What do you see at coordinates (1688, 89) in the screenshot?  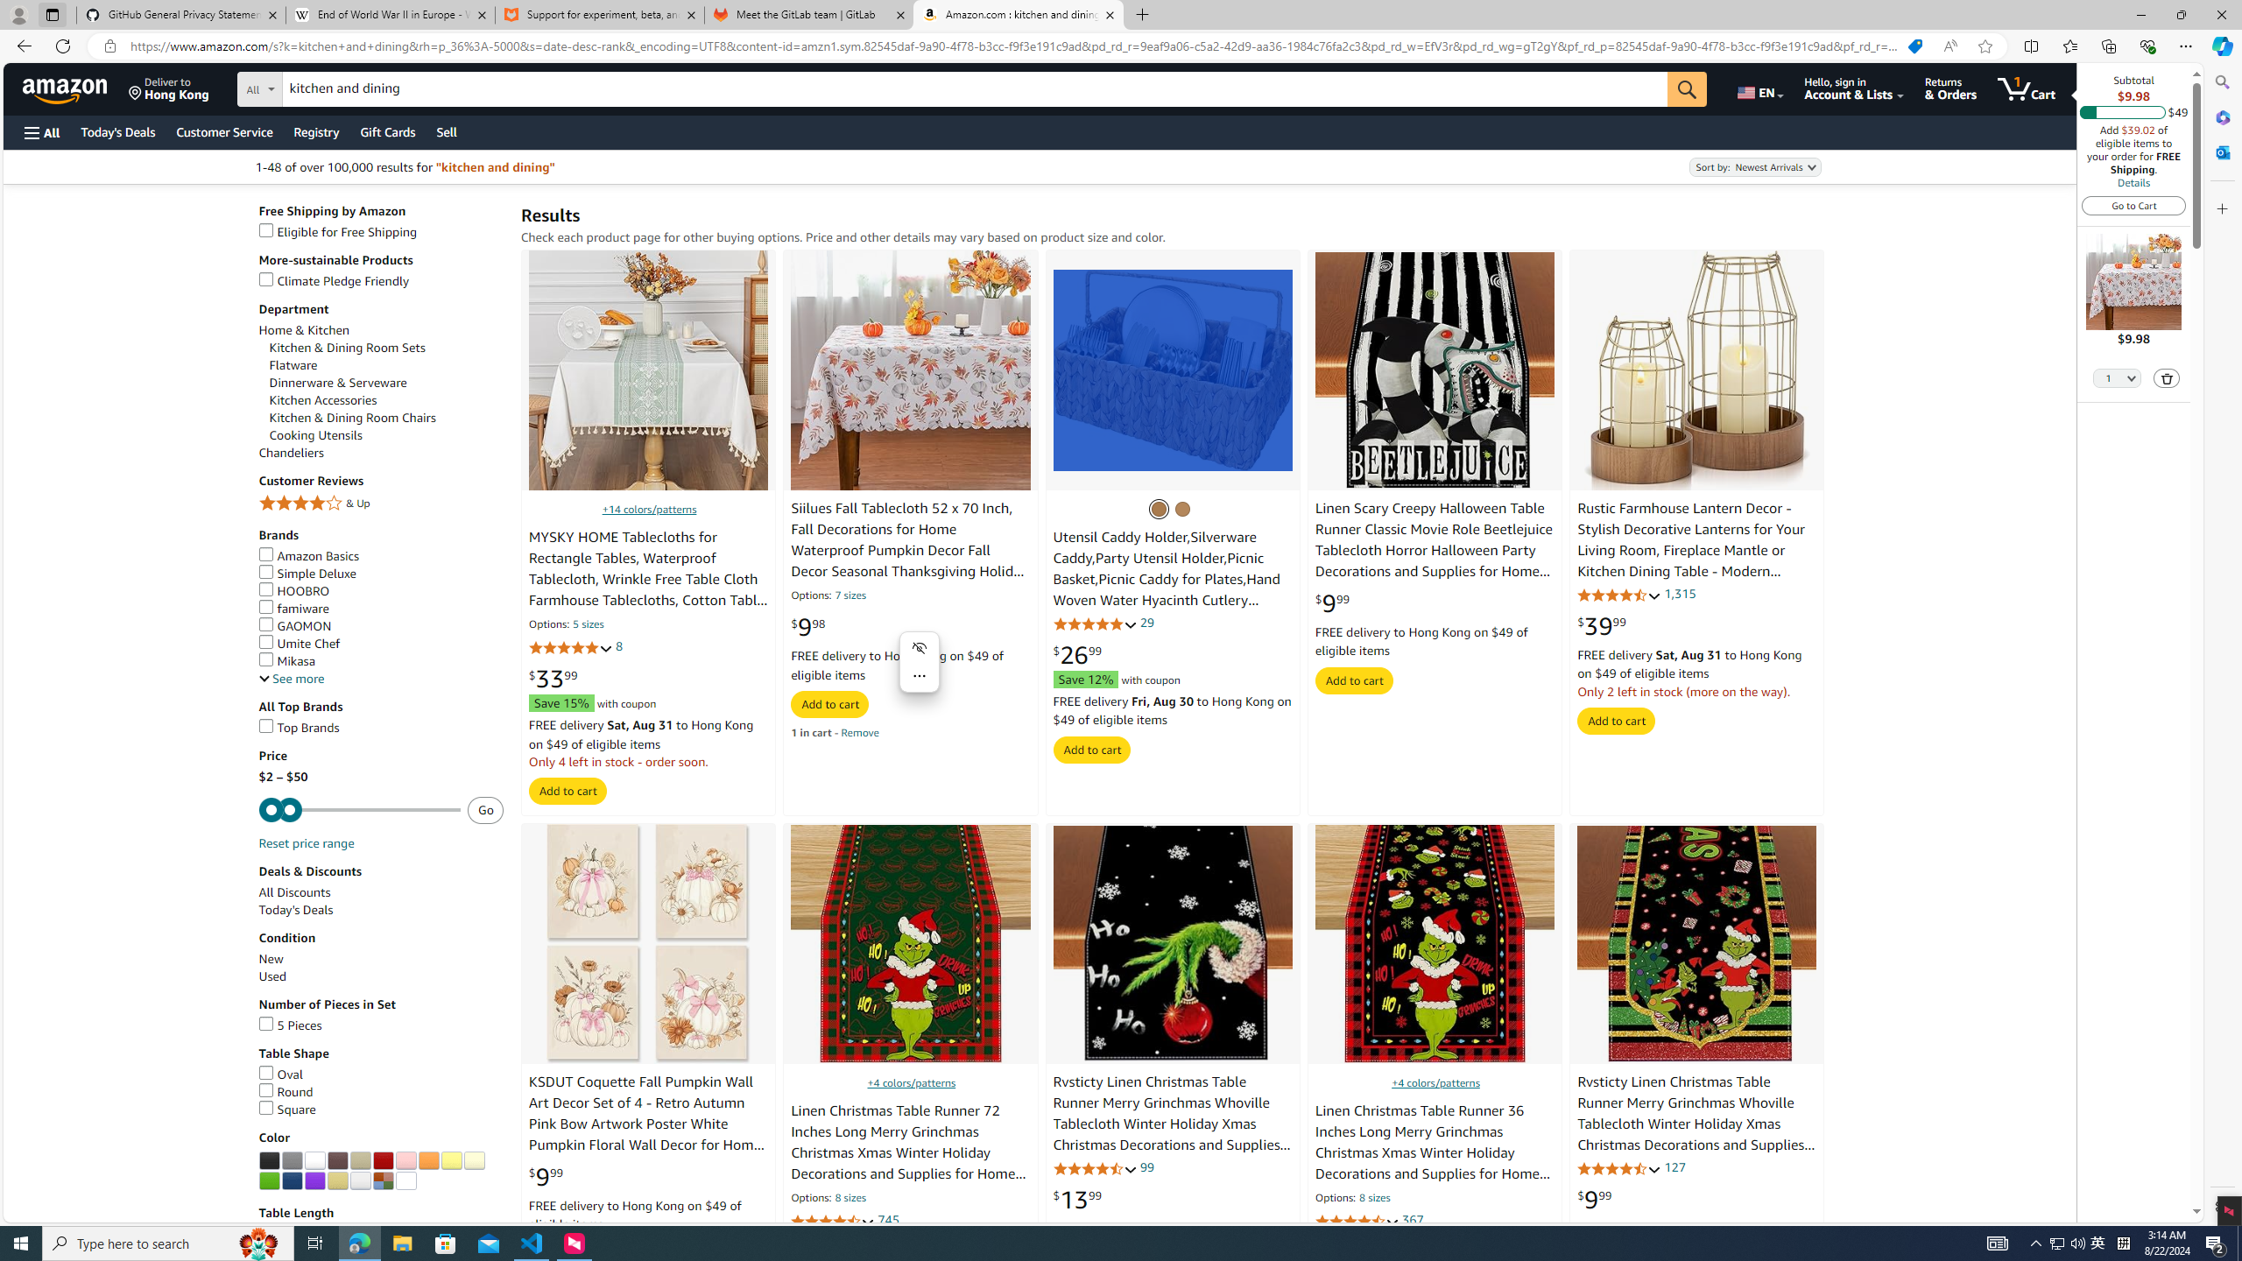 I see `Go` at bounding box center [1688, 89].